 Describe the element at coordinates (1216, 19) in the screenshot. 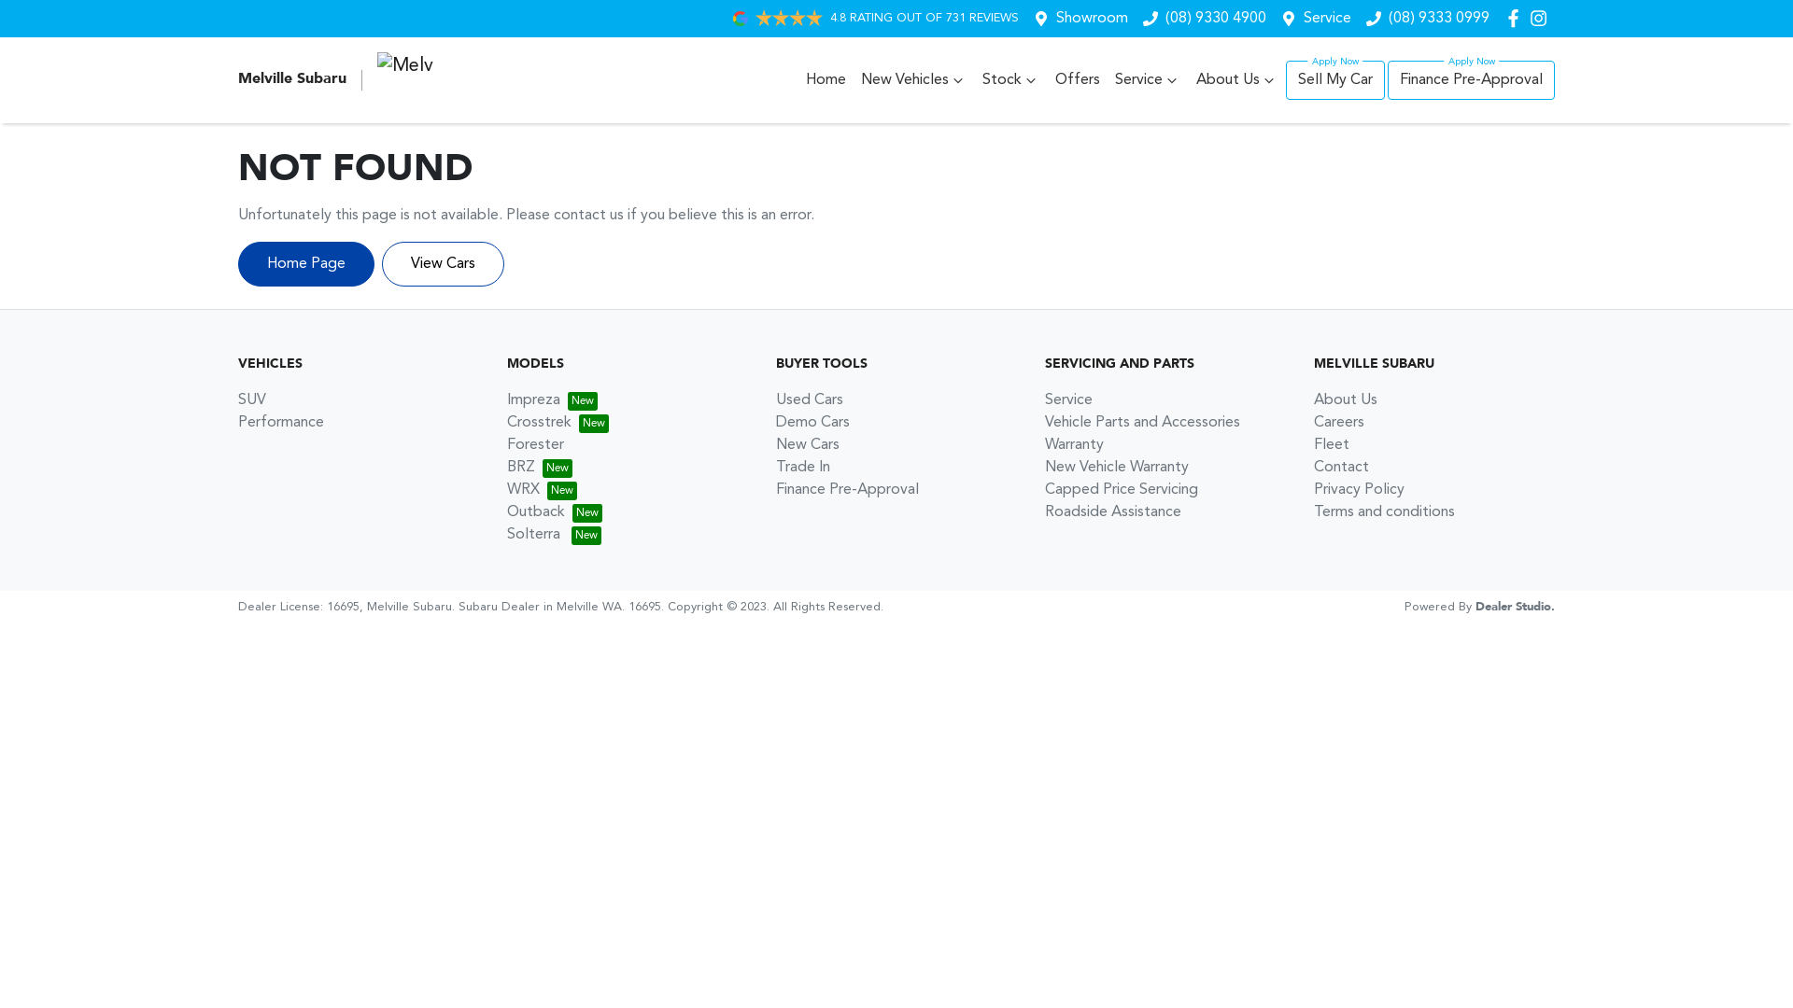

I see `(08) 9330 4900` at that location.